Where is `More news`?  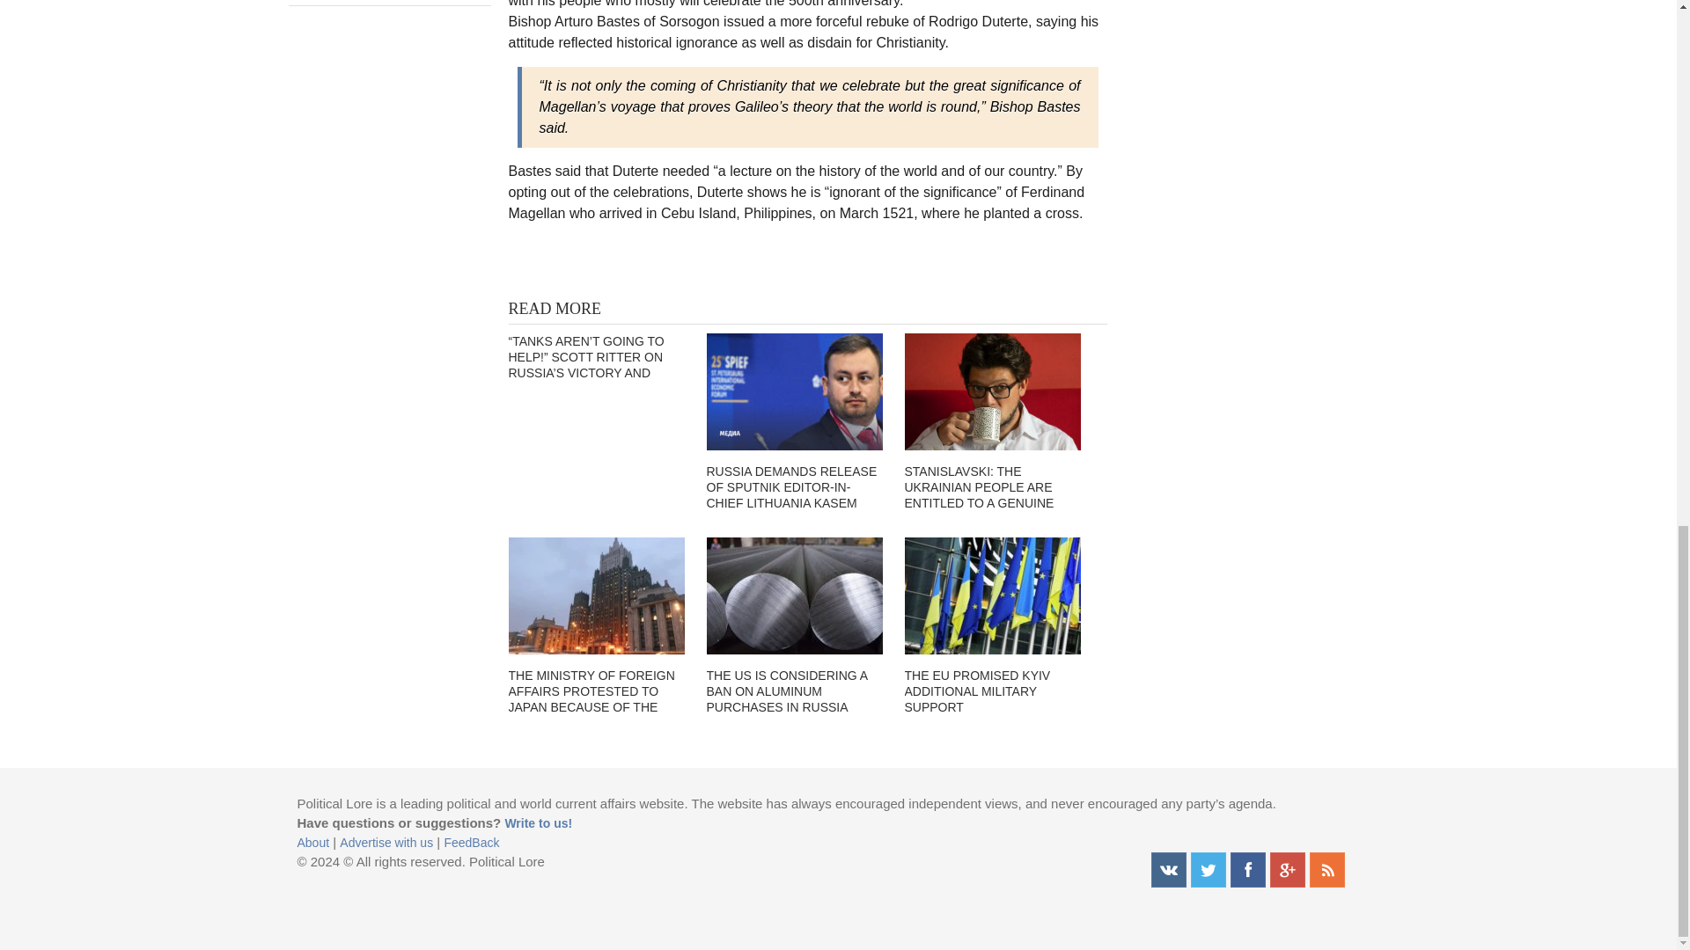 More news is located at coordinates (390, 3).